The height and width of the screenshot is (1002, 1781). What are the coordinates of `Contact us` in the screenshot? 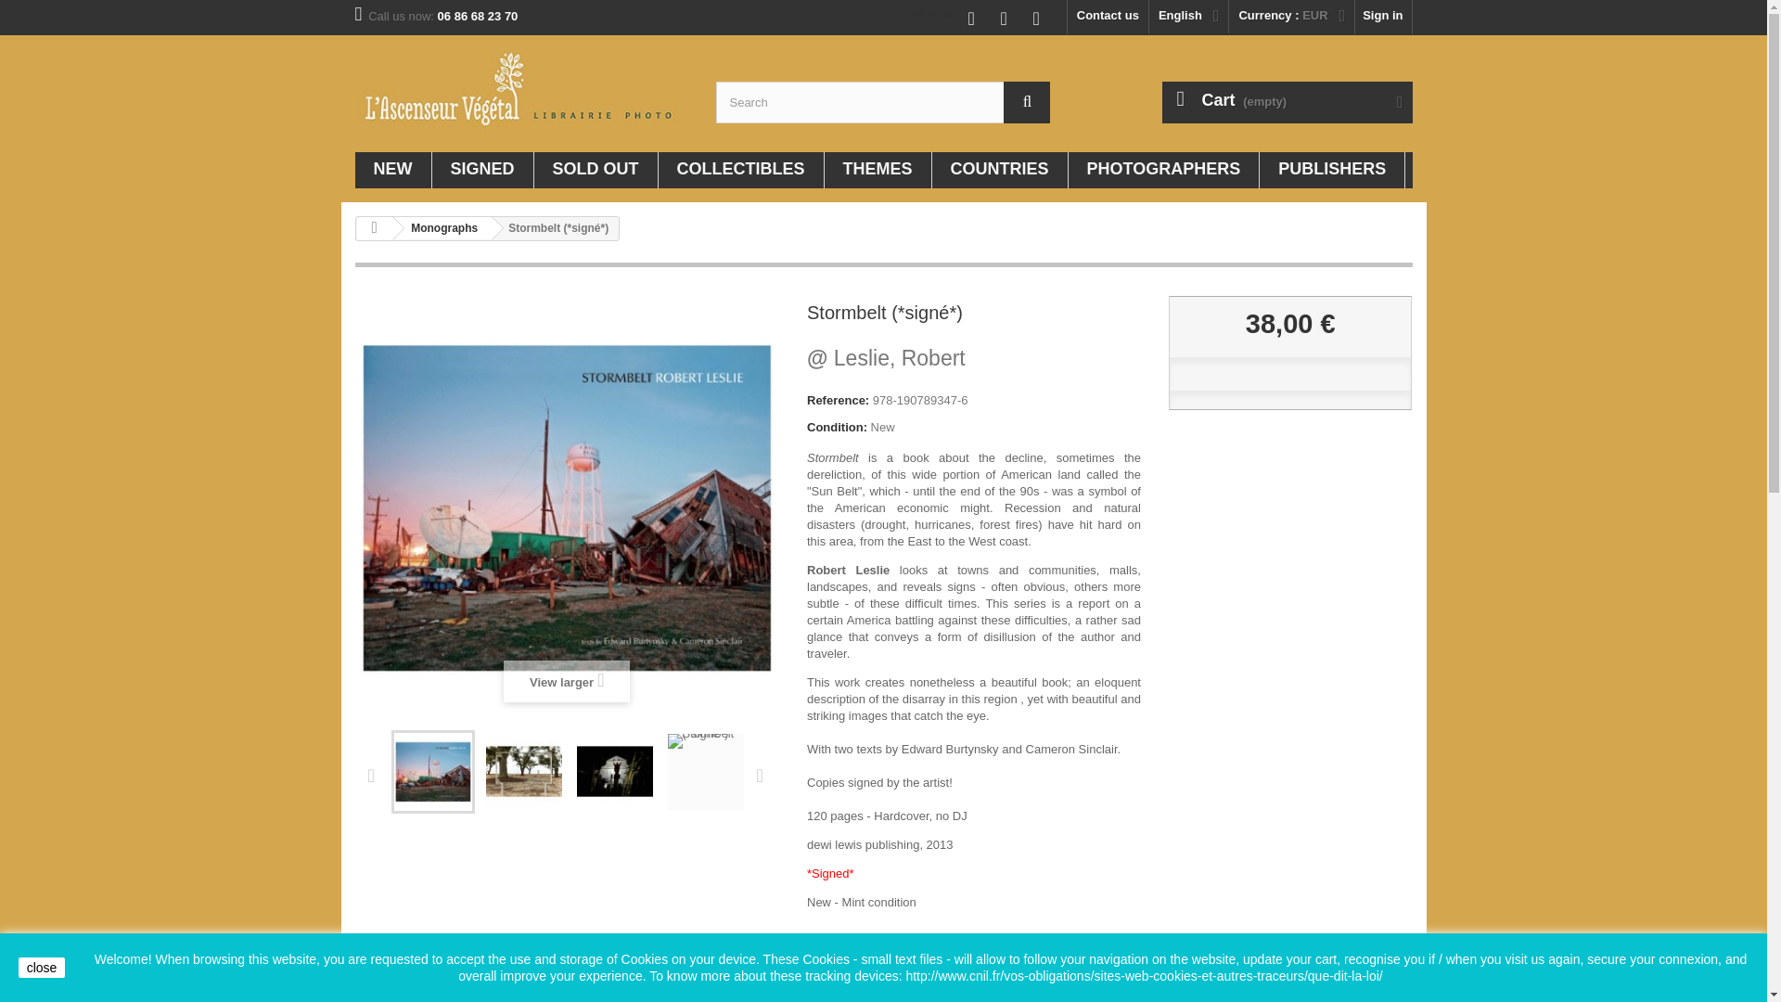 It's located at (1108, 17).